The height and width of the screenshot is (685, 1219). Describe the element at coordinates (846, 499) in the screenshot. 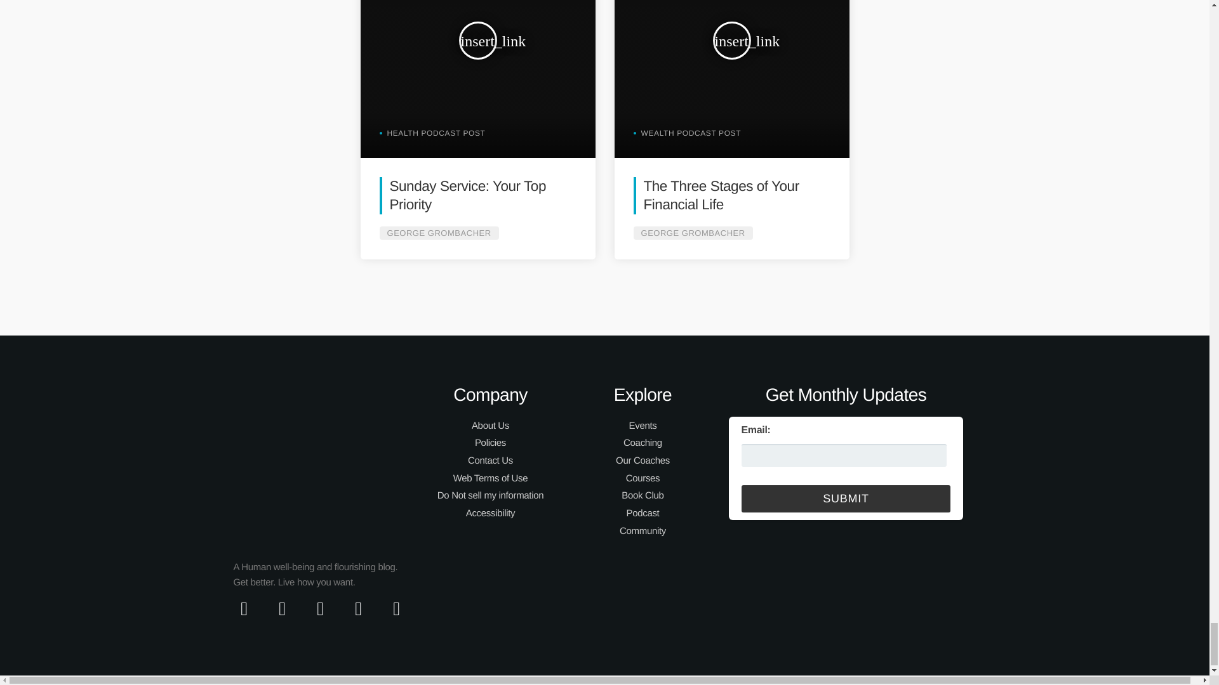

I see `Submit` at that location.